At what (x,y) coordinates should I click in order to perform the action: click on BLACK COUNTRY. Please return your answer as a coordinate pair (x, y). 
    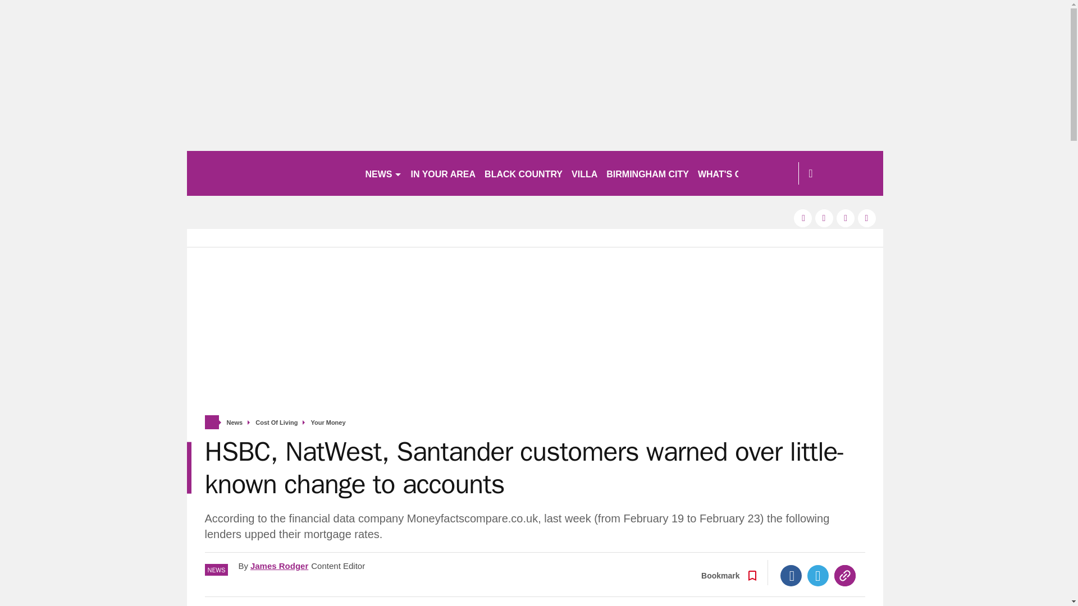
    Looking at the image, I should click on (523, 173).